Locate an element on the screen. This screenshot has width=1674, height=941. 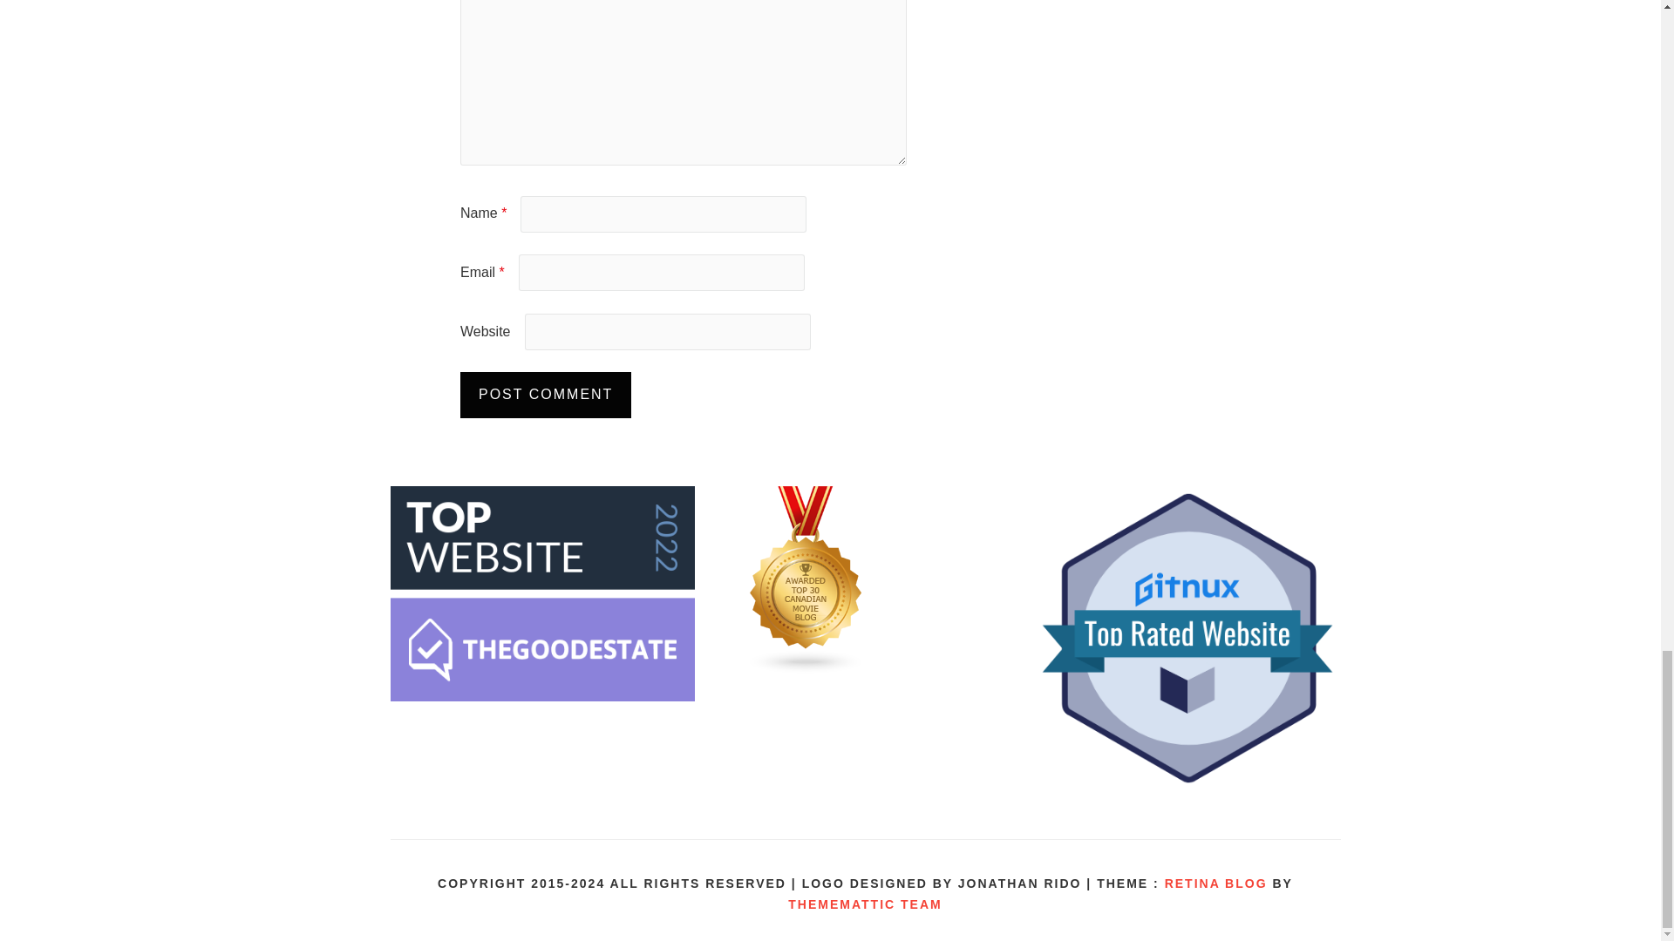
Post Comment is located at coordinates (546, 394).